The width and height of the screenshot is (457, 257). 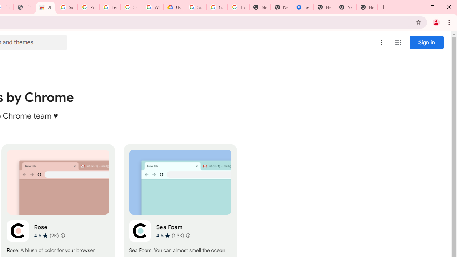 I want to click on Sign in - Google Accounts, so click(x=196, y=7).